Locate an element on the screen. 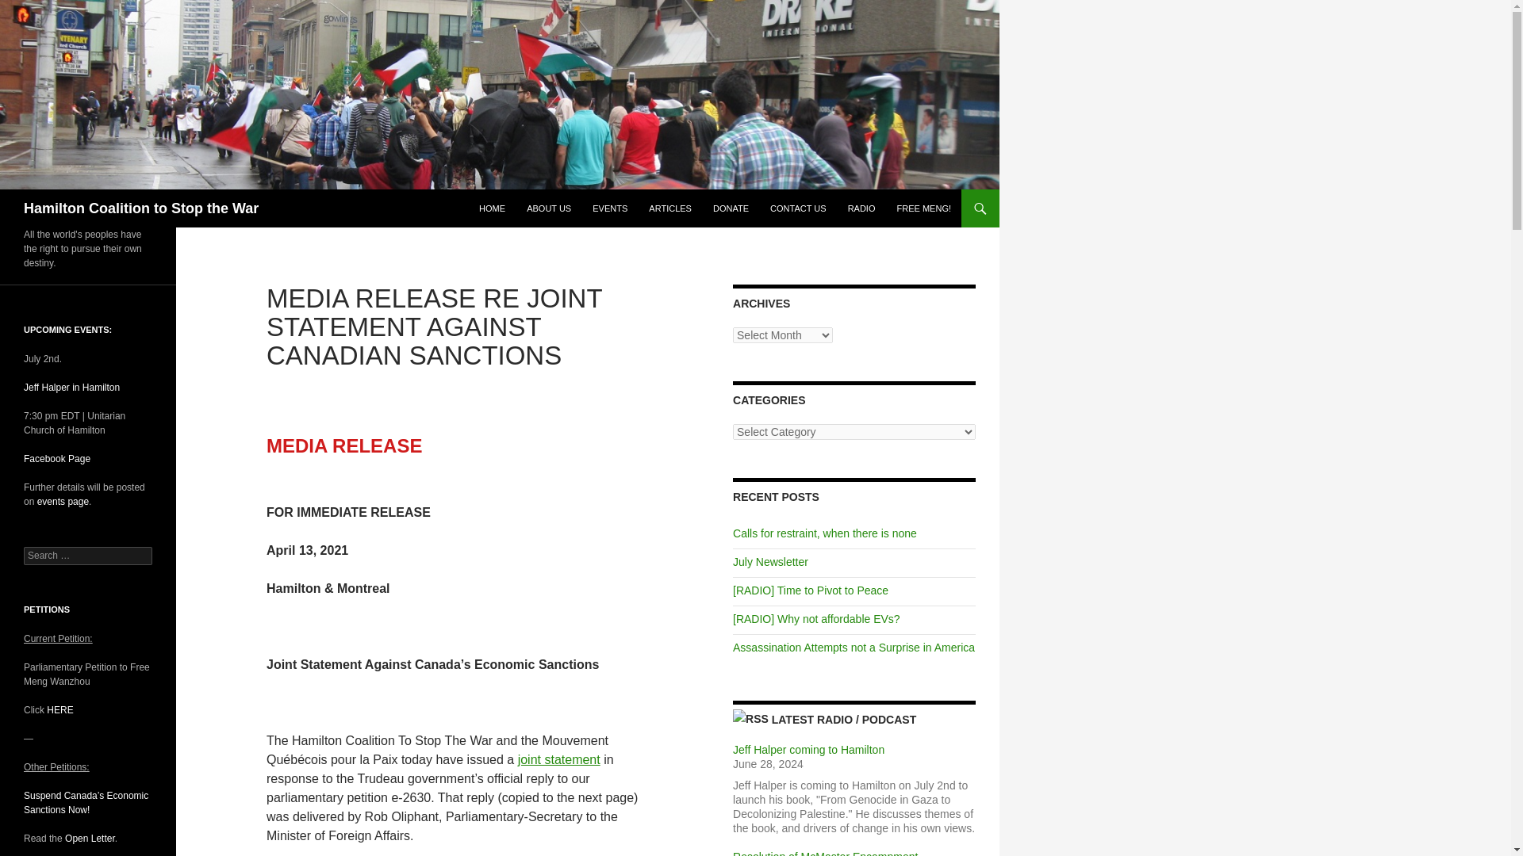 This screenshot has width=1523, height=856. joint statement is located at coordinates (558, 759).